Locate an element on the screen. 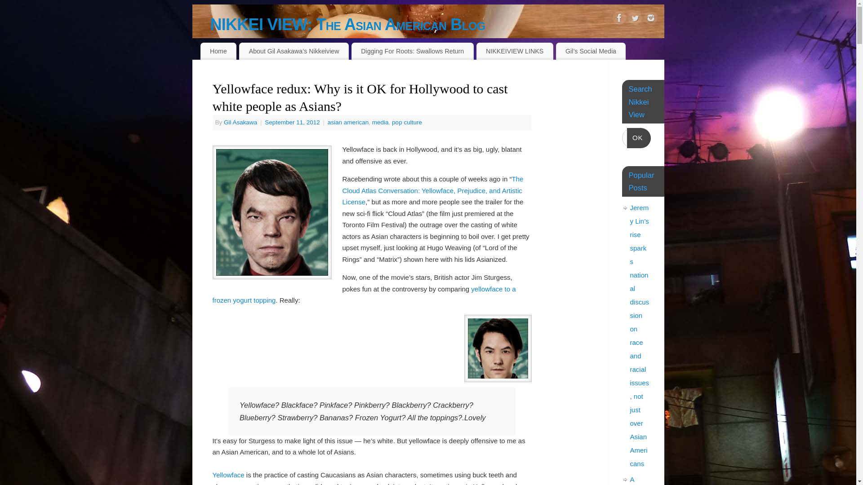 The height and width of the screenshot is (485, 863). Digging For Roots: Swallows Return is located at coordinates (413, 51).